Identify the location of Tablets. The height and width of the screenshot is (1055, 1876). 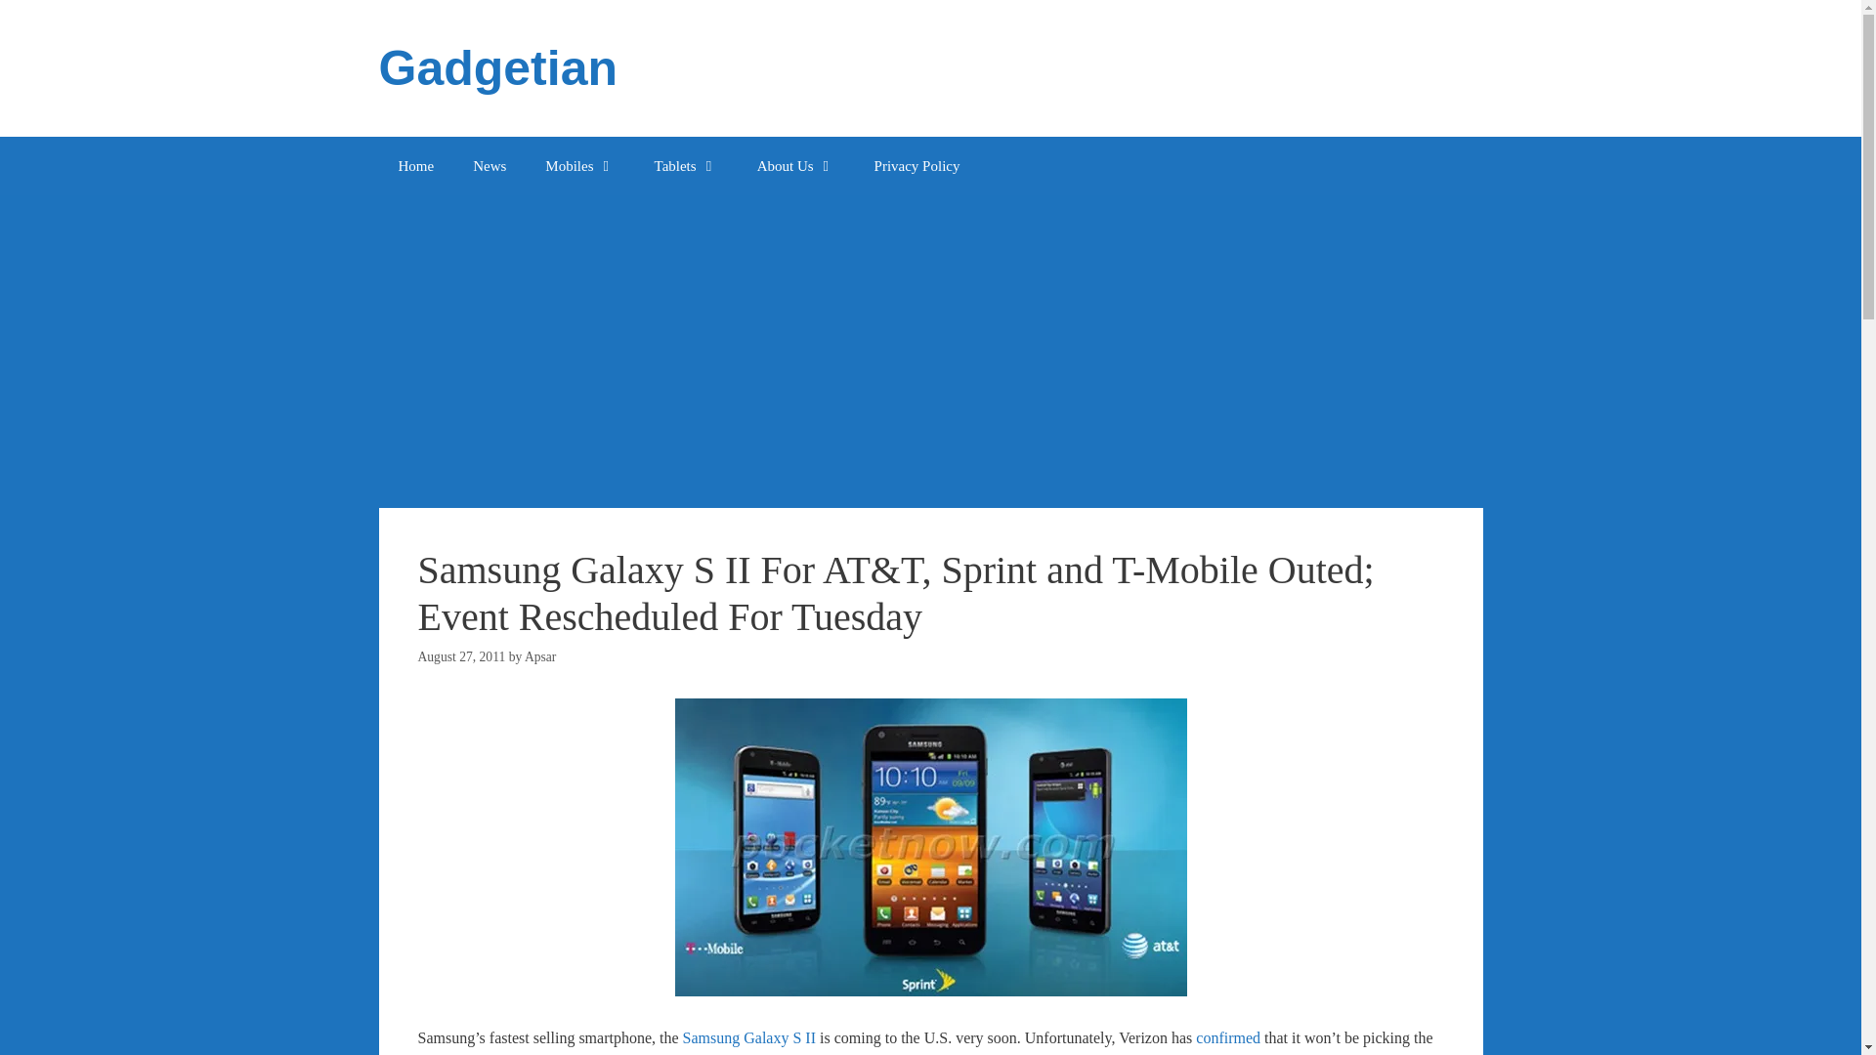
(686, 166).